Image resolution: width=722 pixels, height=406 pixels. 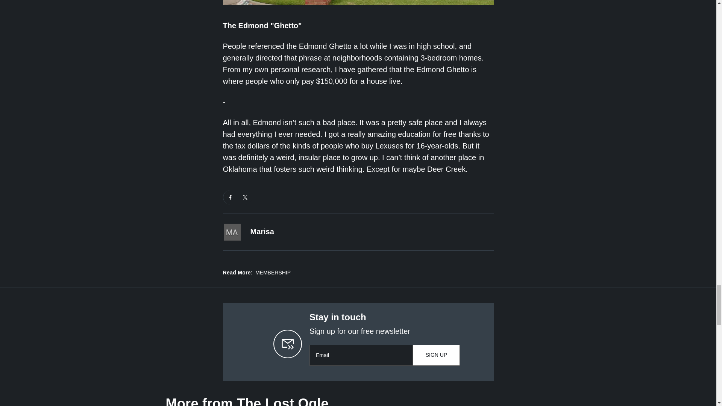 I want to click on Marisa, so click(x=262, y=232).